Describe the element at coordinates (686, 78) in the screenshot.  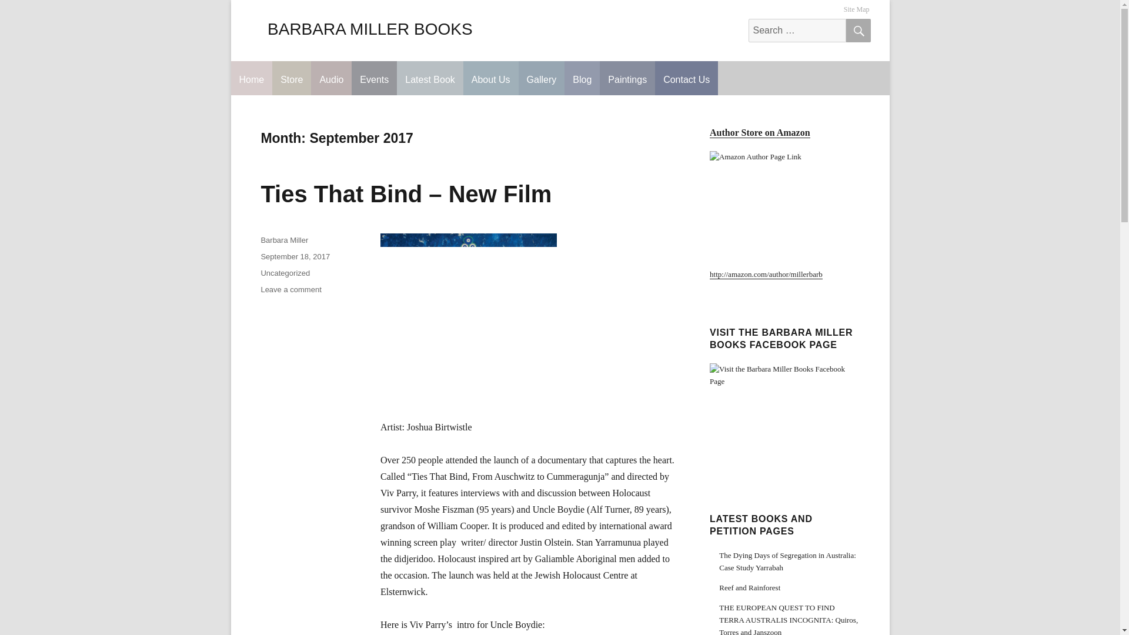
I see `Contact Us` at that location.